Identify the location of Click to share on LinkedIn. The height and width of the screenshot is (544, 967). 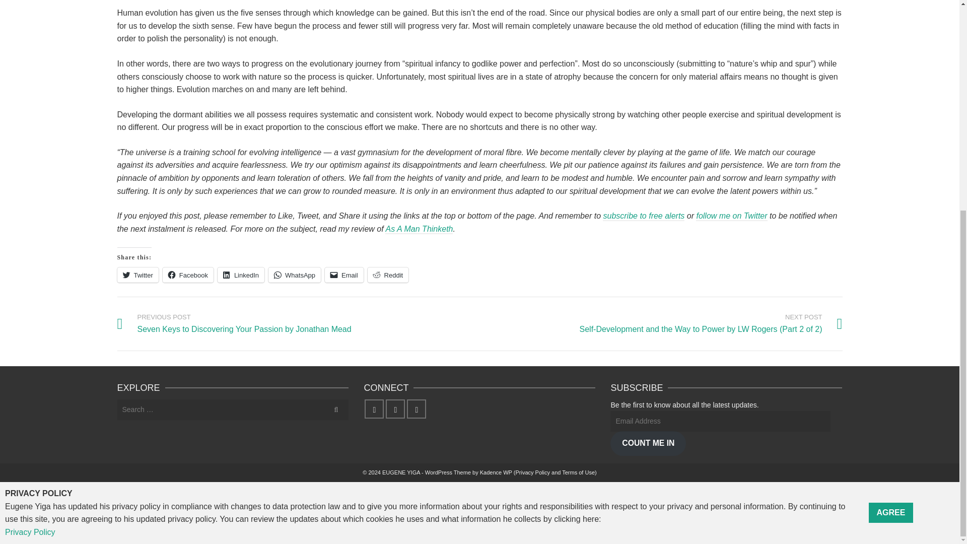
(241, 275).